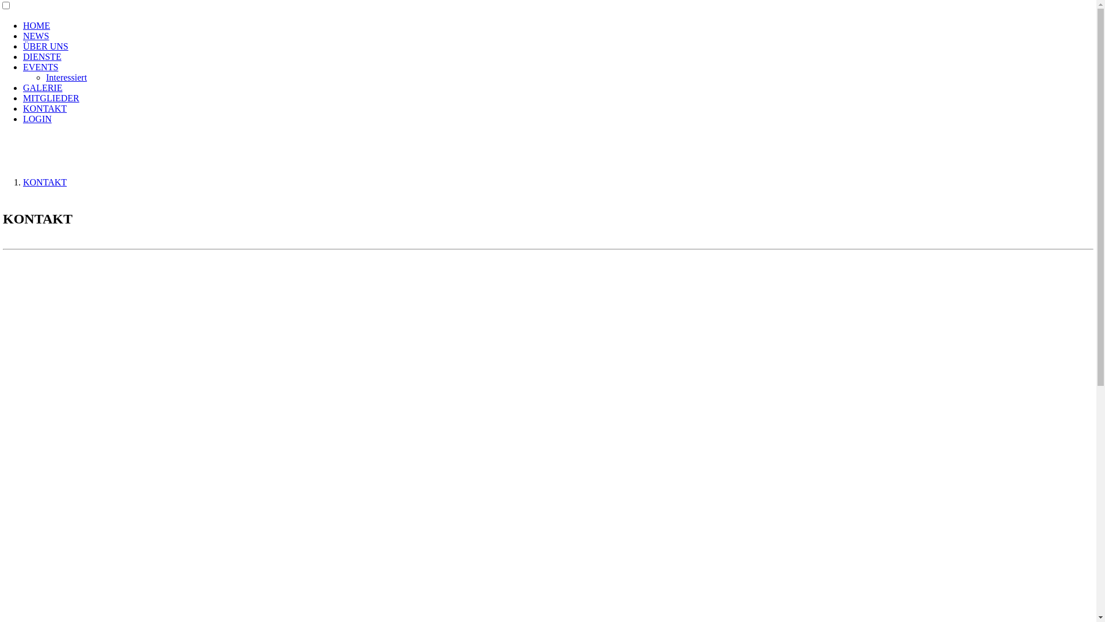 Image resolution: width=1105 pixels, height=622 pixels. Describe the element at coordinates (43, 56) in the screenshot. I see `DIENSTE` at that location.